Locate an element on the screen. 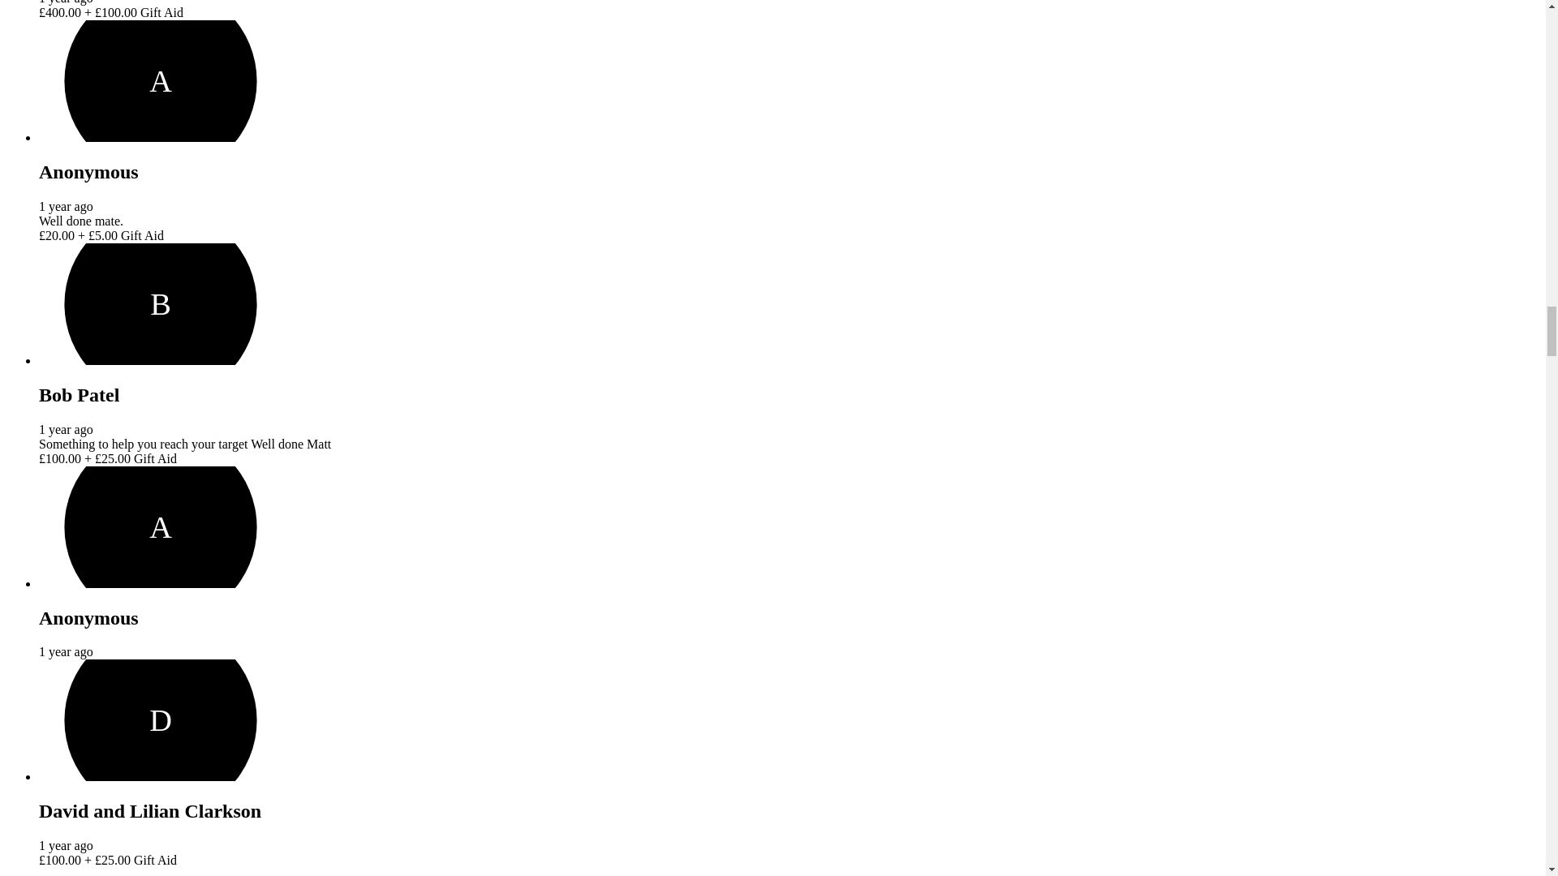 The image size is (1558, 876). A is located at coordinates (161, 80).